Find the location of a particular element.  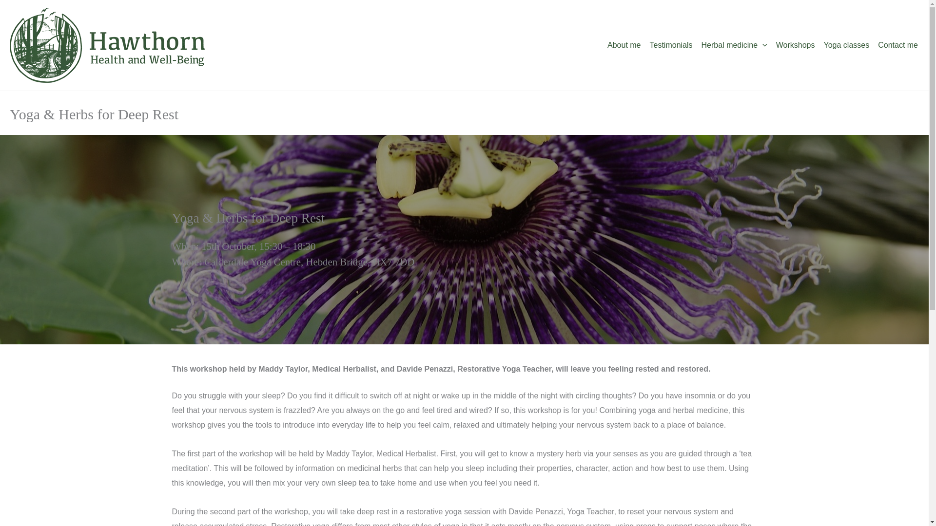

About me is located at coordinates (620, 45).